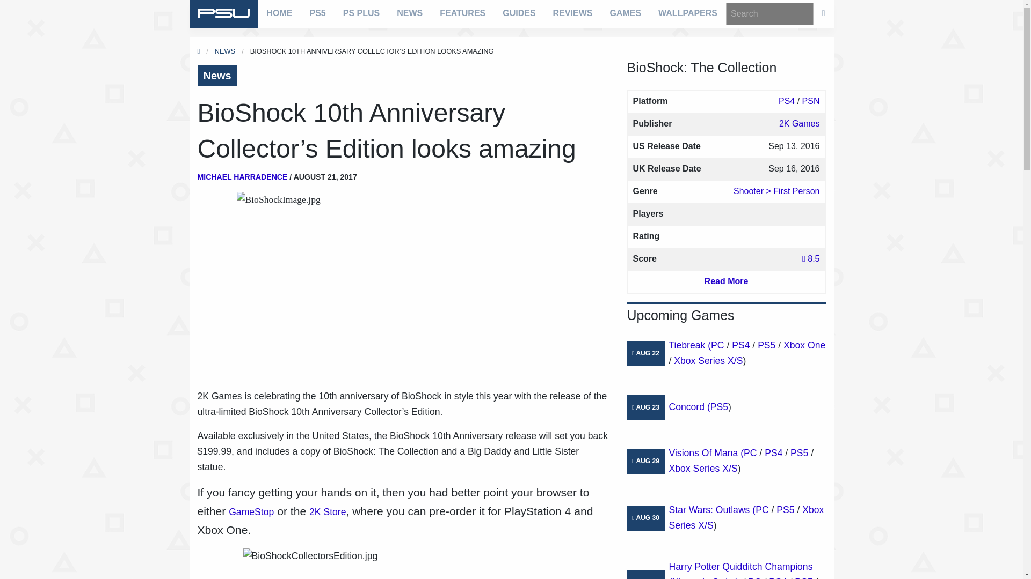  Describe the element at coordinates (217, 76) in the screenshot. I see `News` at that location.